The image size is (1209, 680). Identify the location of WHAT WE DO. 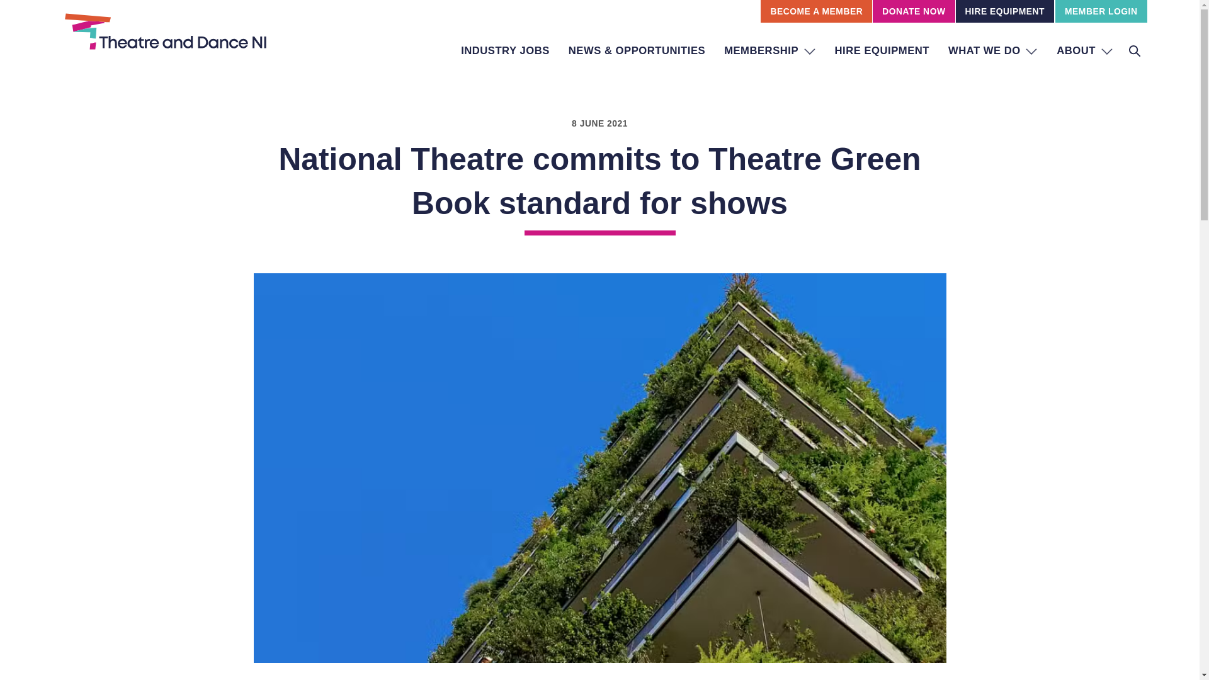
(992, 51).